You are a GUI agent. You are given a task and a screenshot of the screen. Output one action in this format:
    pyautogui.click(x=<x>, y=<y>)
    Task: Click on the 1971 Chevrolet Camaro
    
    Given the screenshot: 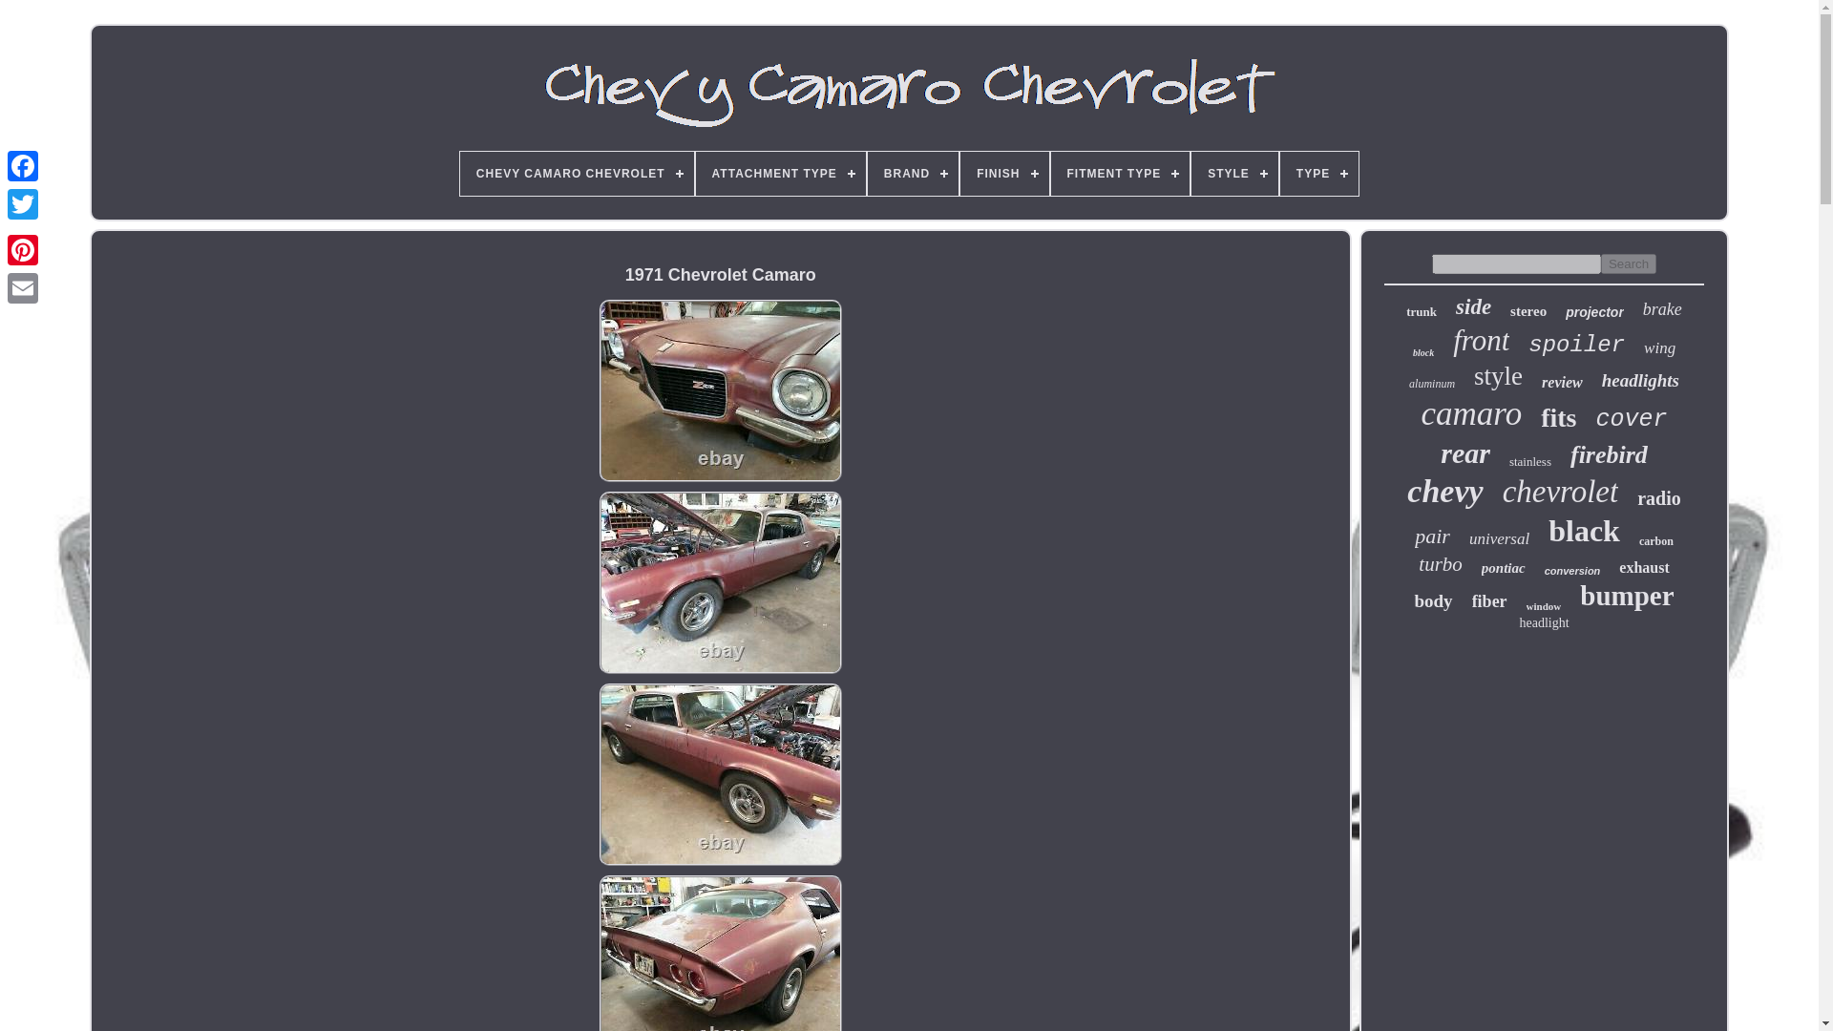 What is the action you would take?
    pyautogui.click(x=720, y=391)
    